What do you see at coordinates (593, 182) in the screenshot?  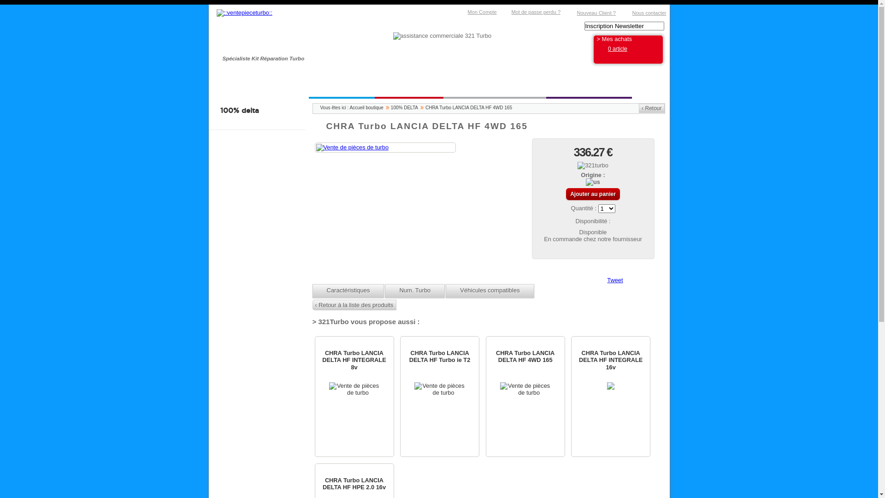 I see `us` at bounding box center [593, 182].